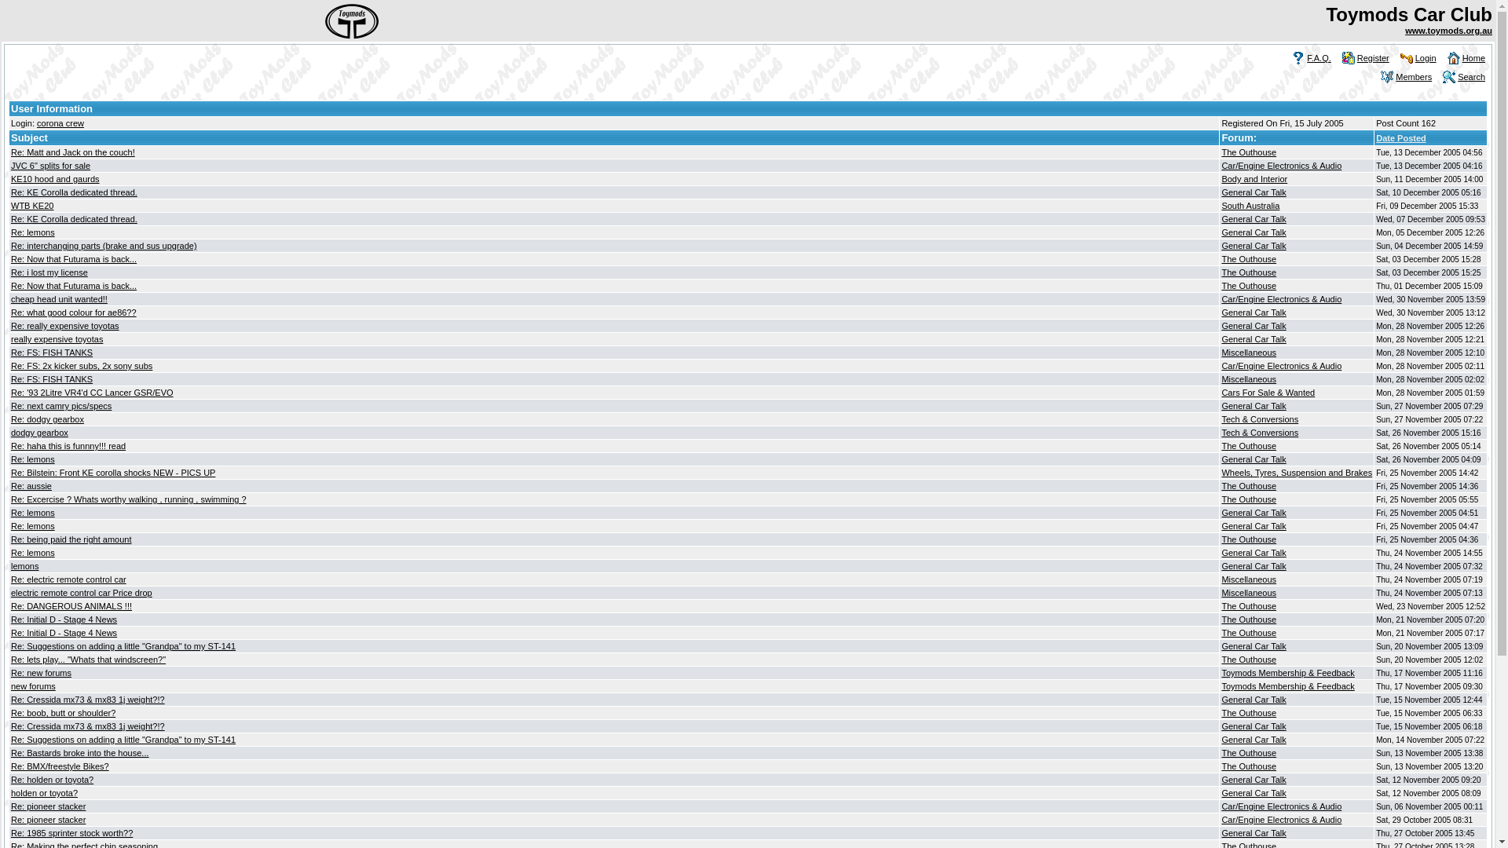 The height and width of the screenshot is (848, 1508). What do you see at coordinates (1254, 459) in the screenshot?
I see `General Car Talk` at bounding box center [1254, 459].